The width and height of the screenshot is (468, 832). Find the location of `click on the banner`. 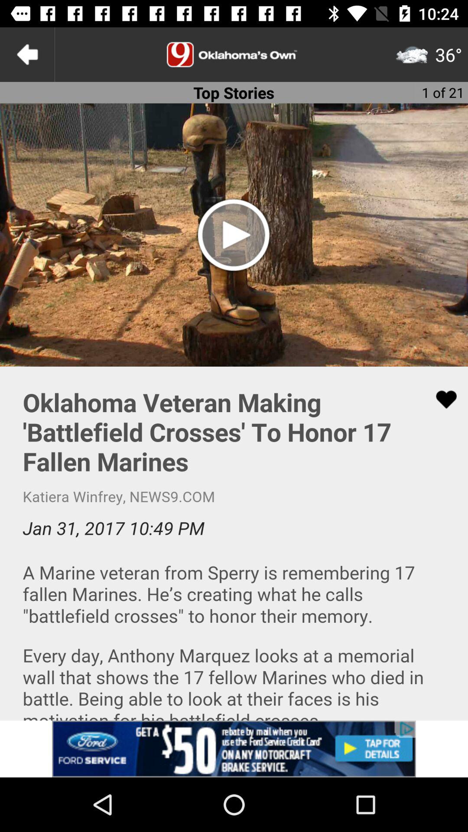

click on the banner is located at coordinates (234, 749).